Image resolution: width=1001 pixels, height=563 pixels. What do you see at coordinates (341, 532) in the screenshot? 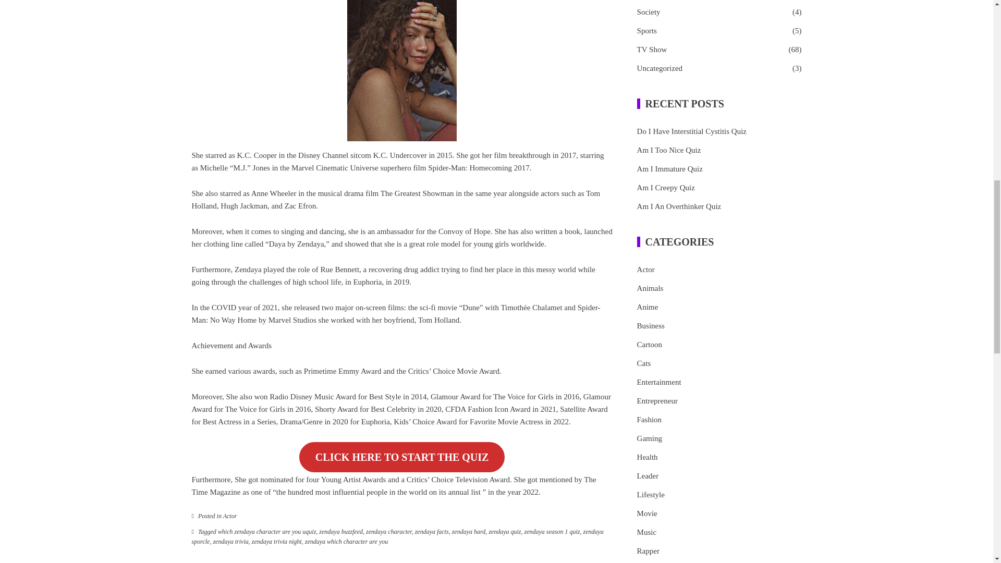
I see `zendaya buzzfeed` at bounding box center [341, 532].